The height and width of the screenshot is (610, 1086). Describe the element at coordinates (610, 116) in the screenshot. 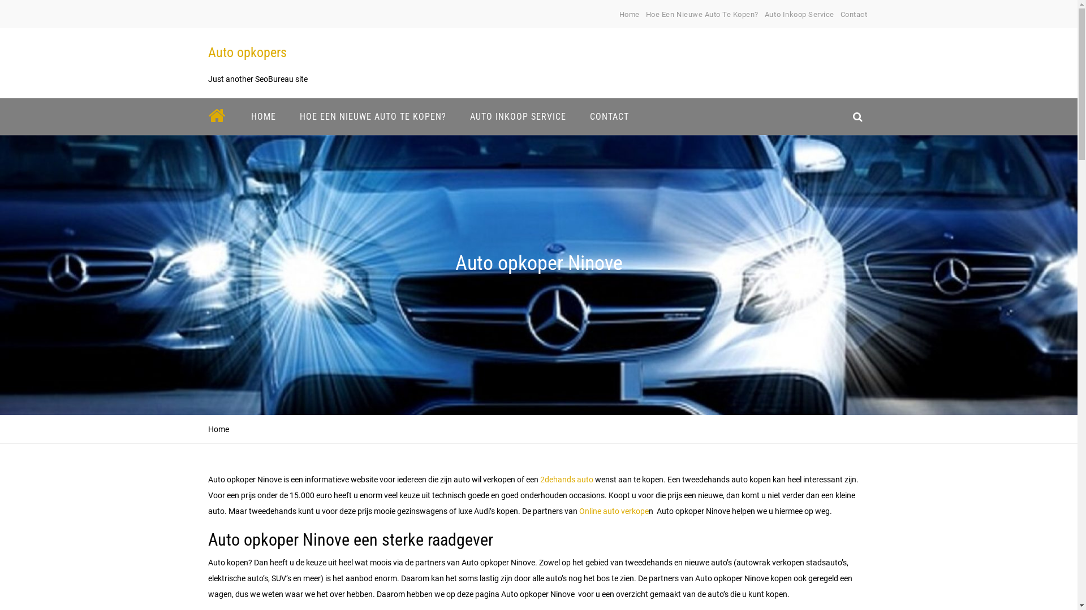

I see `CONTACT` at that location.